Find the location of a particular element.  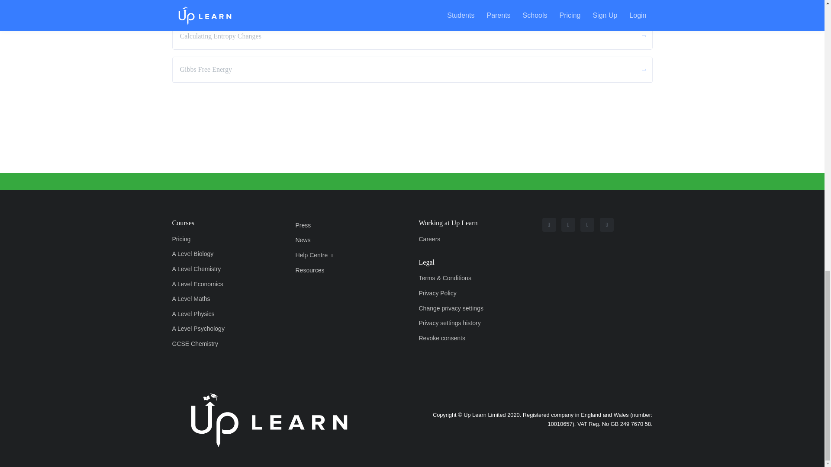

Instagram is located at coordinates (549, 225).